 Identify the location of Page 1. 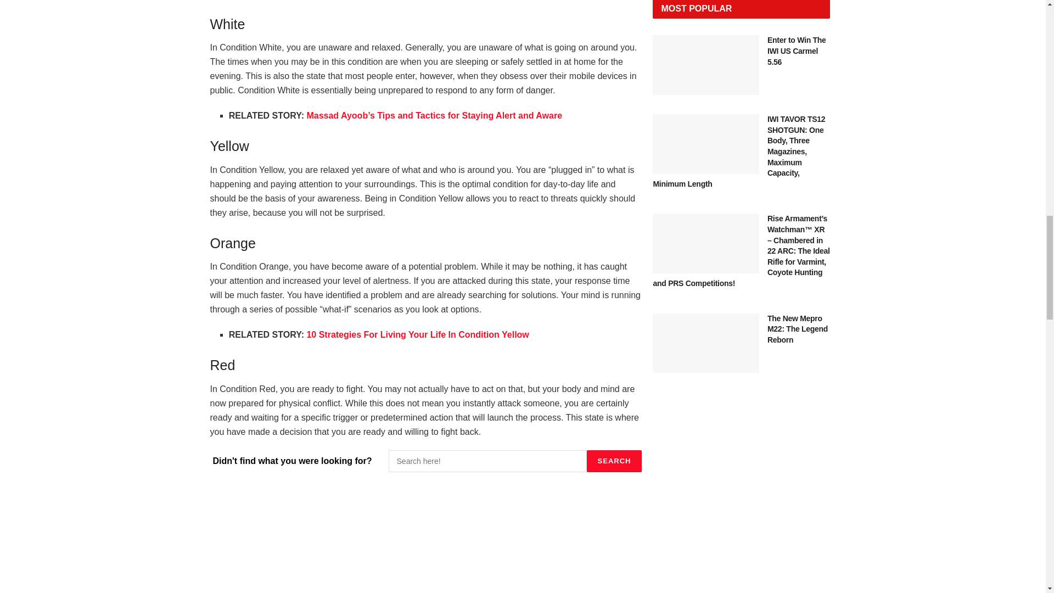
(426, 411).